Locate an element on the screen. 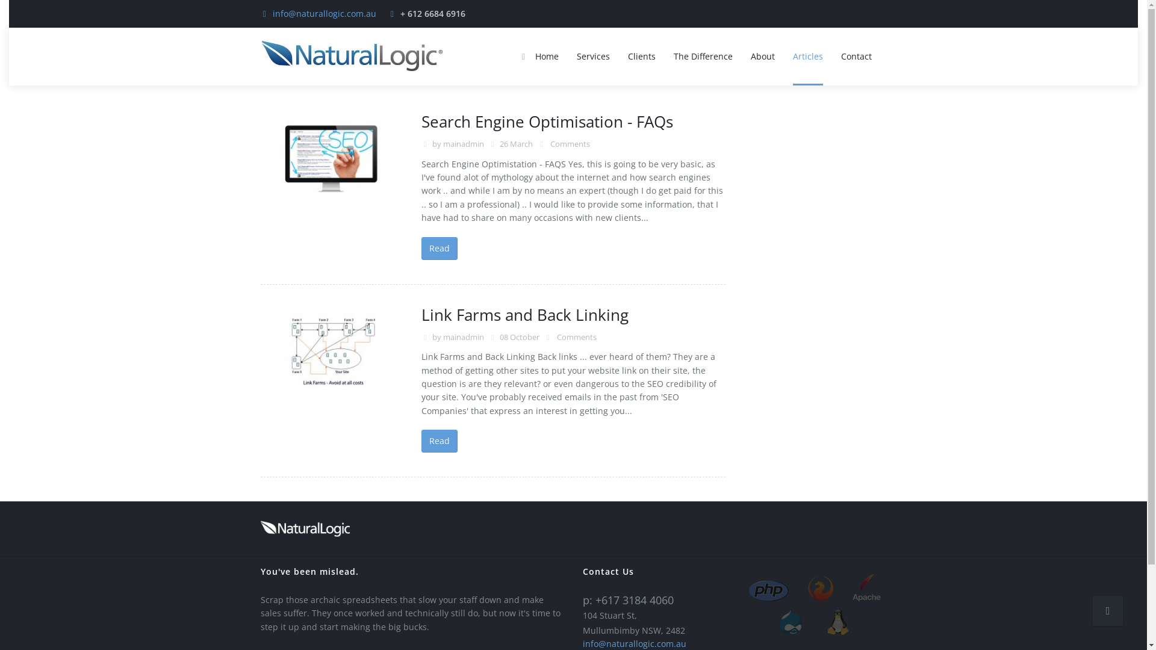  info@naturallogic.com.au is located at coordinates (635, 644).